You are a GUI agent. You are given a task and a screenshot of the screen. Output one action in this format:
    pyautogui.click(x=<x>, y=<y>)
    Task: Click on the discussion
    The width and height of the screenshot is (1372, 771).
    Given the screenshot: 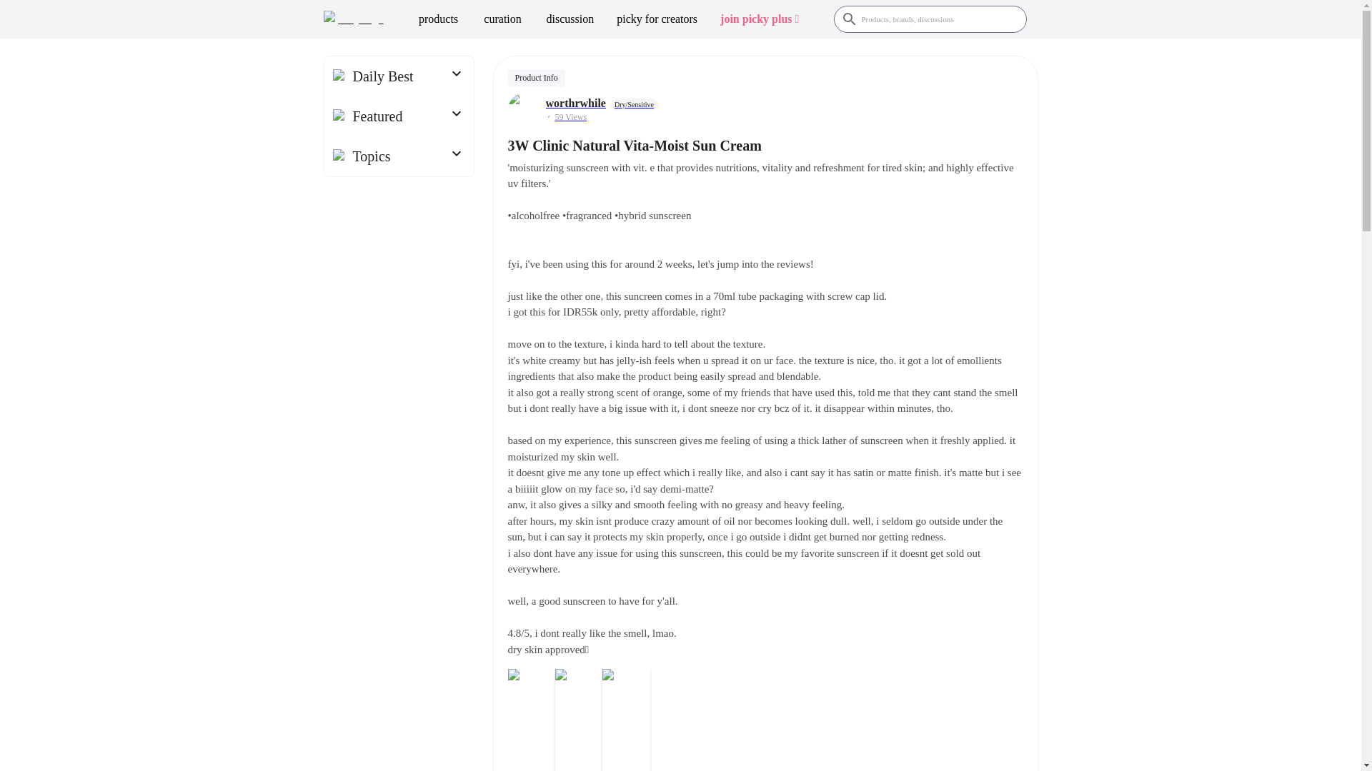 What is the action you would take?
    pyautogui.click(x=570, y=19)
    